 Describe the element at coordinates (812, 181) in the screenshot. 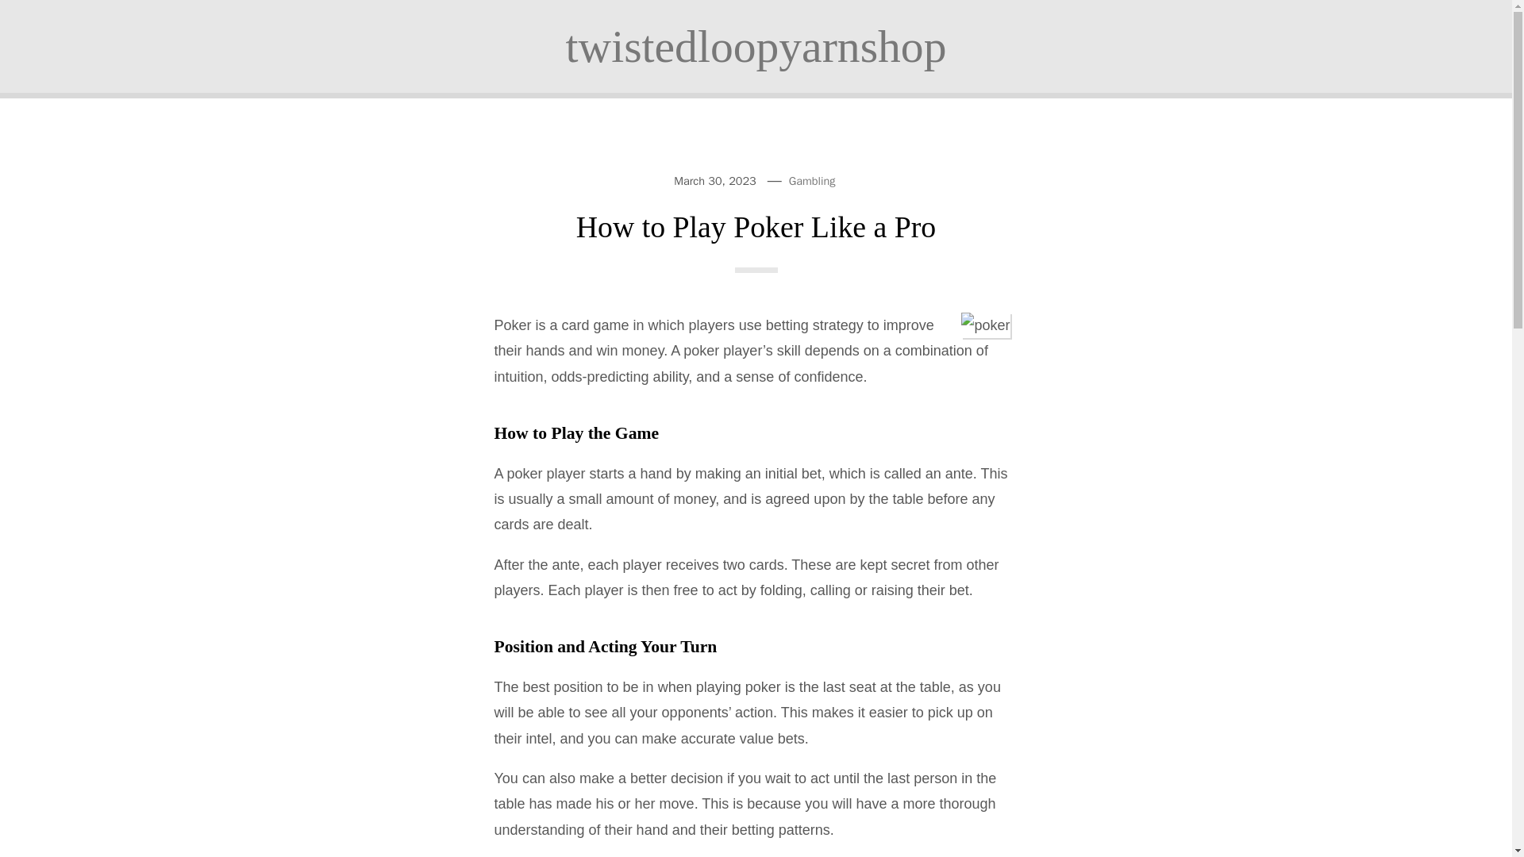

I see `Gambling` at that location.